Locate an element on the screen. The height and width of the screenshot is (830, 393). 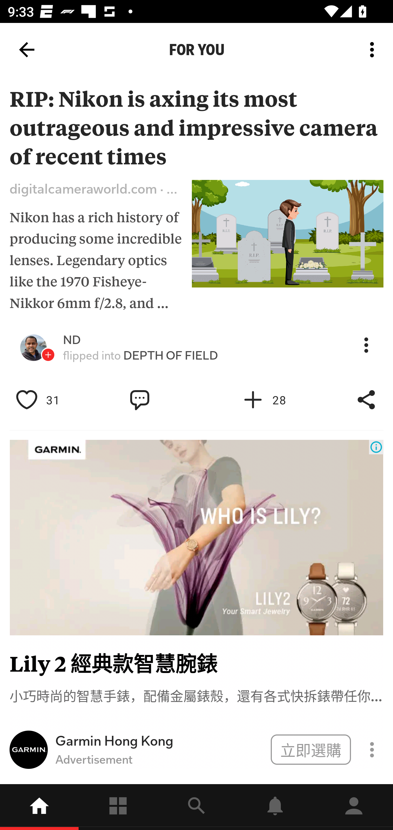
Flip into Magazine 28 is located at coordinates (276, 400).